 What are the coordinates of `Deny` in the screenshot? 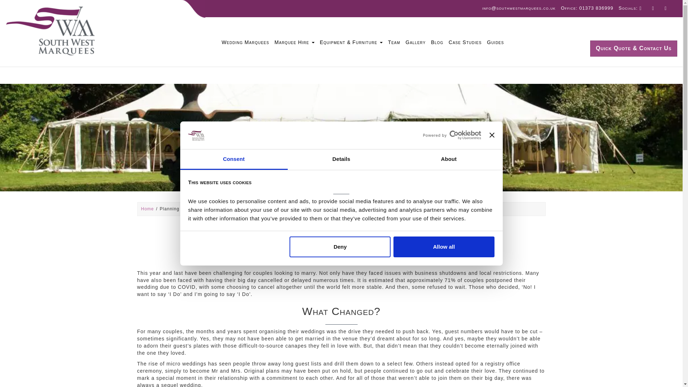 It's located at (340, 247).